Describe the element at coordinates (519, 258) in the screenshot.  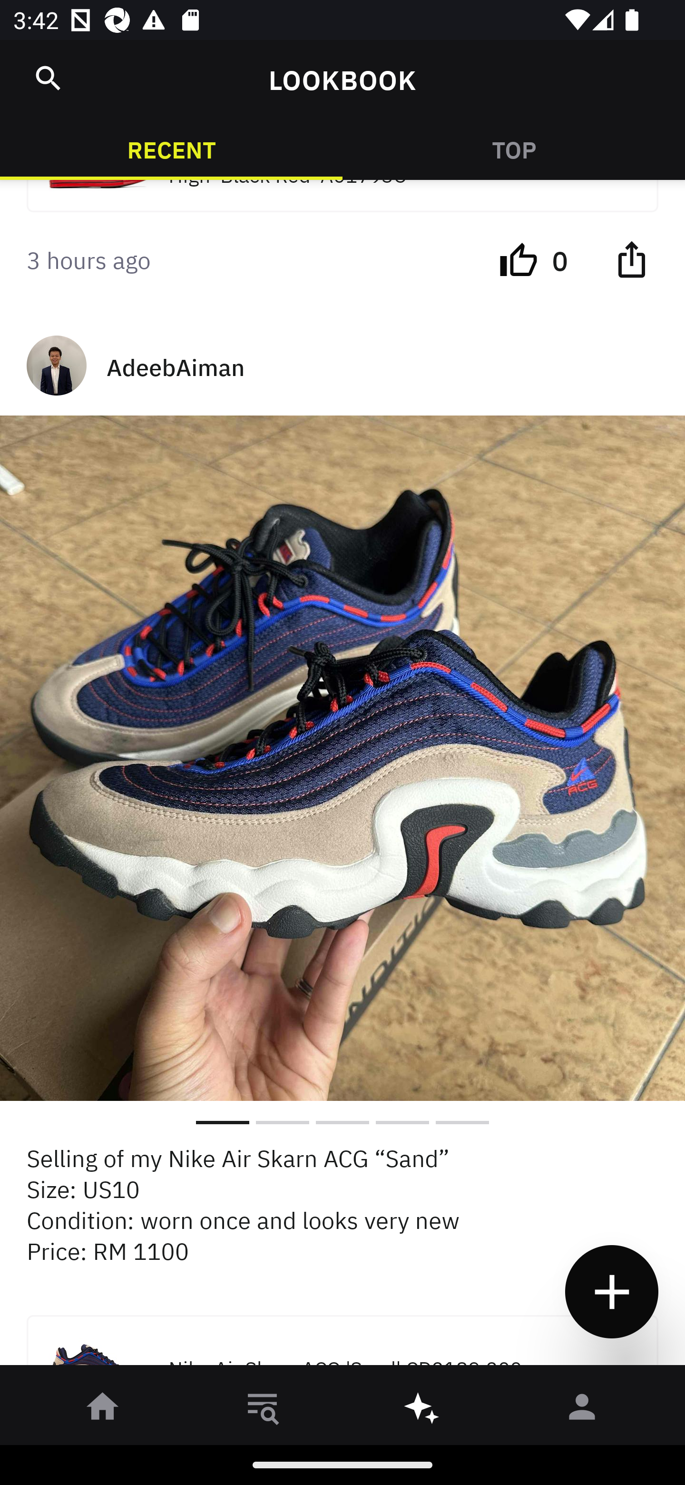
I see `󰔔` at that location.